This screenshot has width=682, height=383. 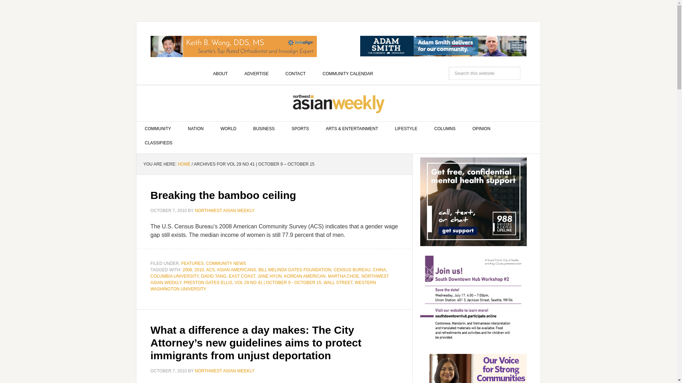 What do you see at coordinates (264, 129) in the screenshot?
I see `BUSINESS` at bounding box center [264, 129].